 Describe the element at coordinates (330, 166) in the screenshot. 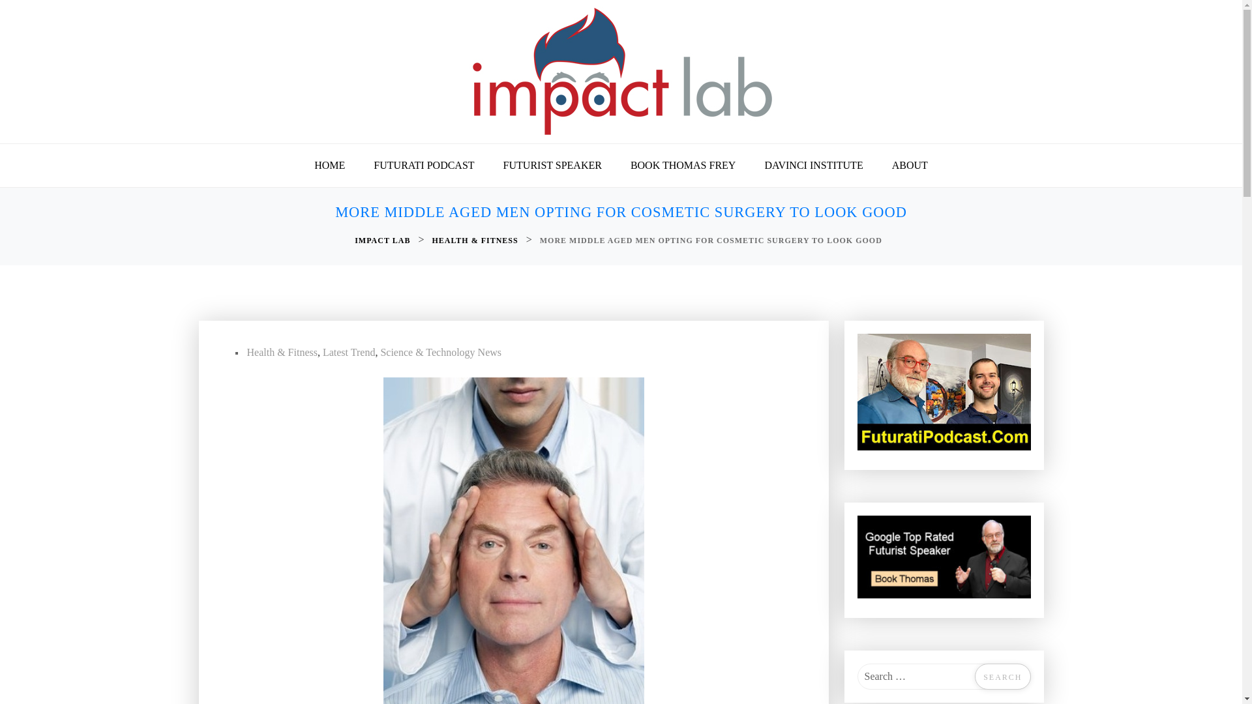

I see `HOME` at that location.